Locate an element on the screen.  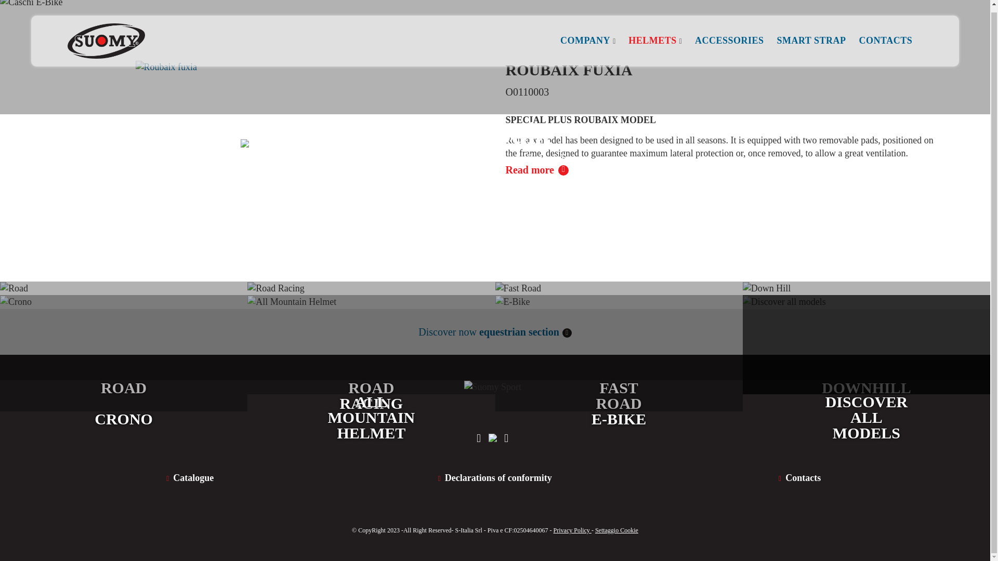
cycling helmets - Fast Road is located at coordinates (619, 331).